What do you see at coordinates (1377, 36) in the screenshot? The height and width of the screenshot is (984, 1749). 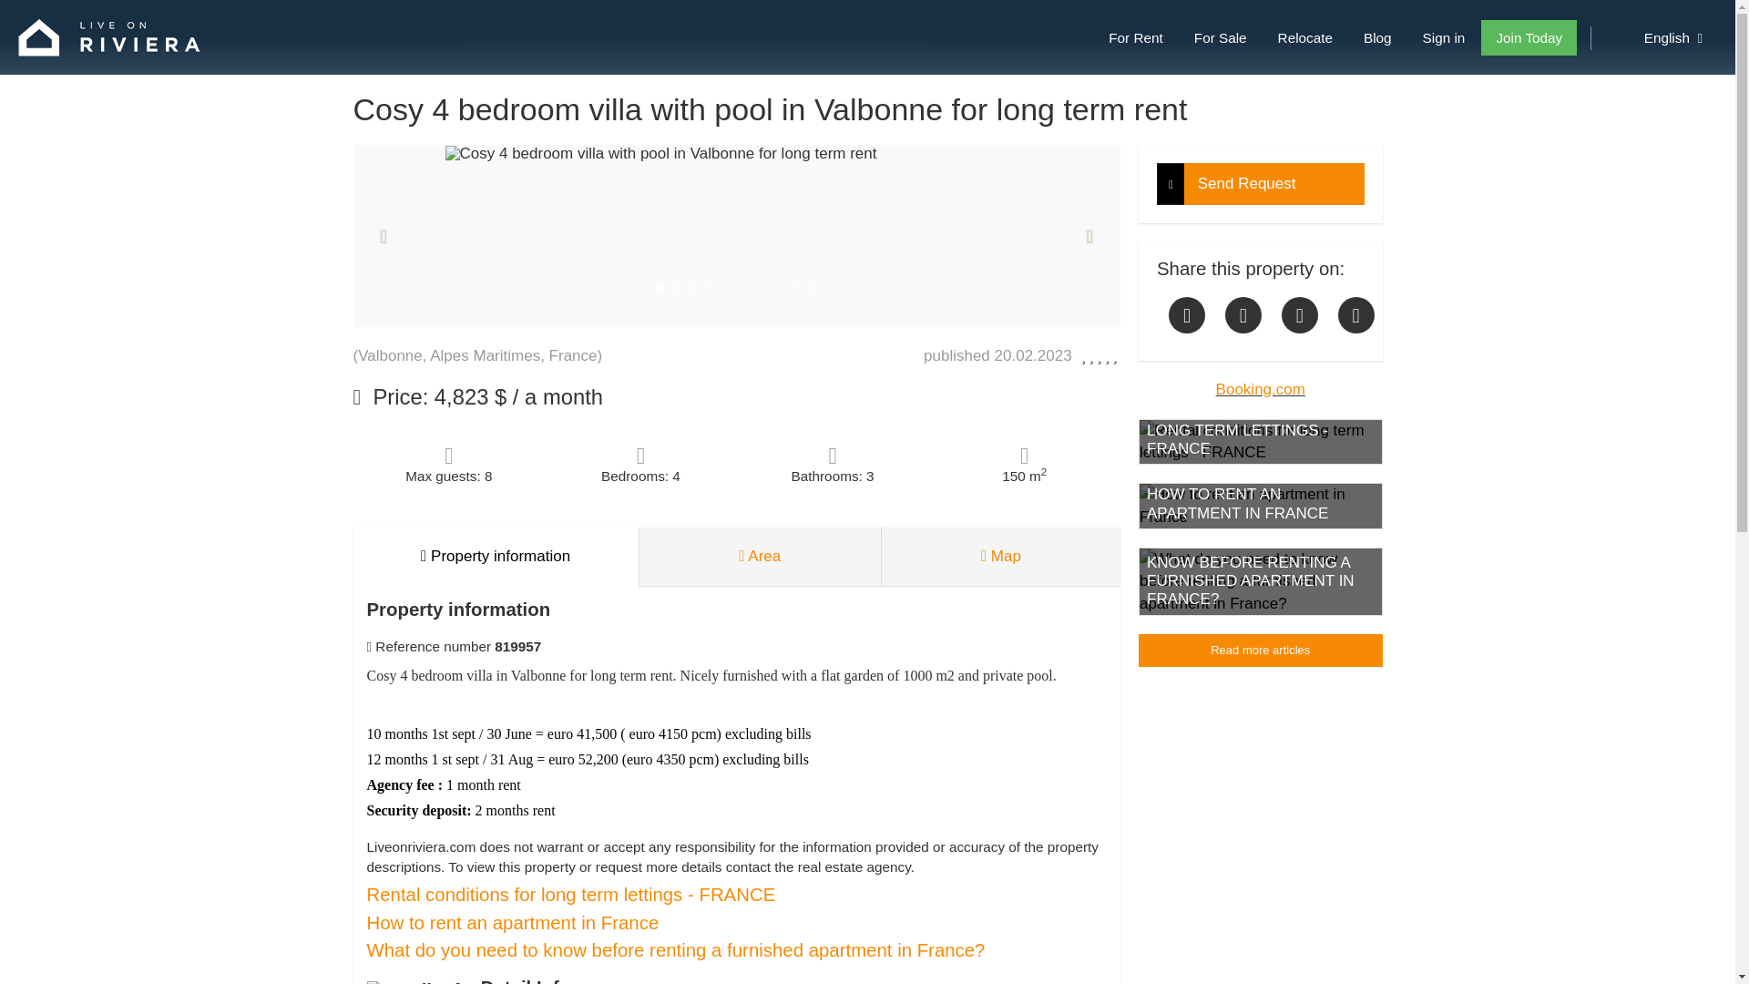 I see `Blog` at bounding box center [1377, 36].